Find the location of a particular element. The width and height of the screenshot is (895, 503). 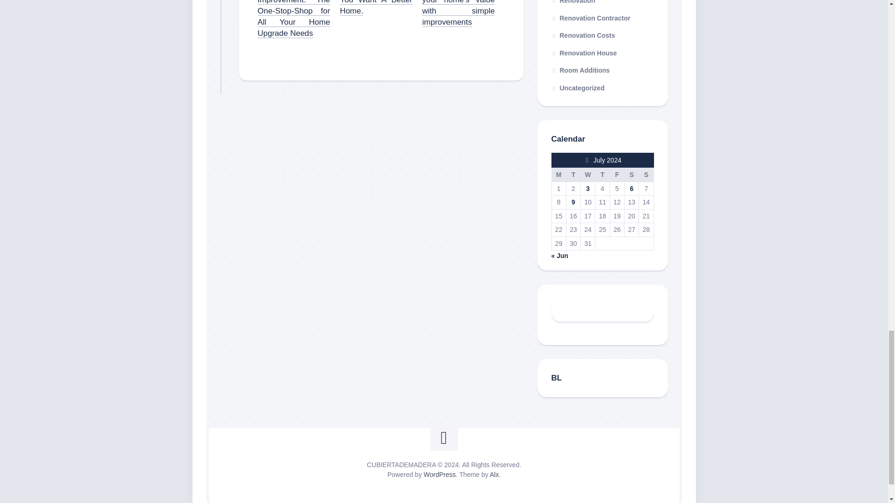

Friday is located at coordinates (616, 175).